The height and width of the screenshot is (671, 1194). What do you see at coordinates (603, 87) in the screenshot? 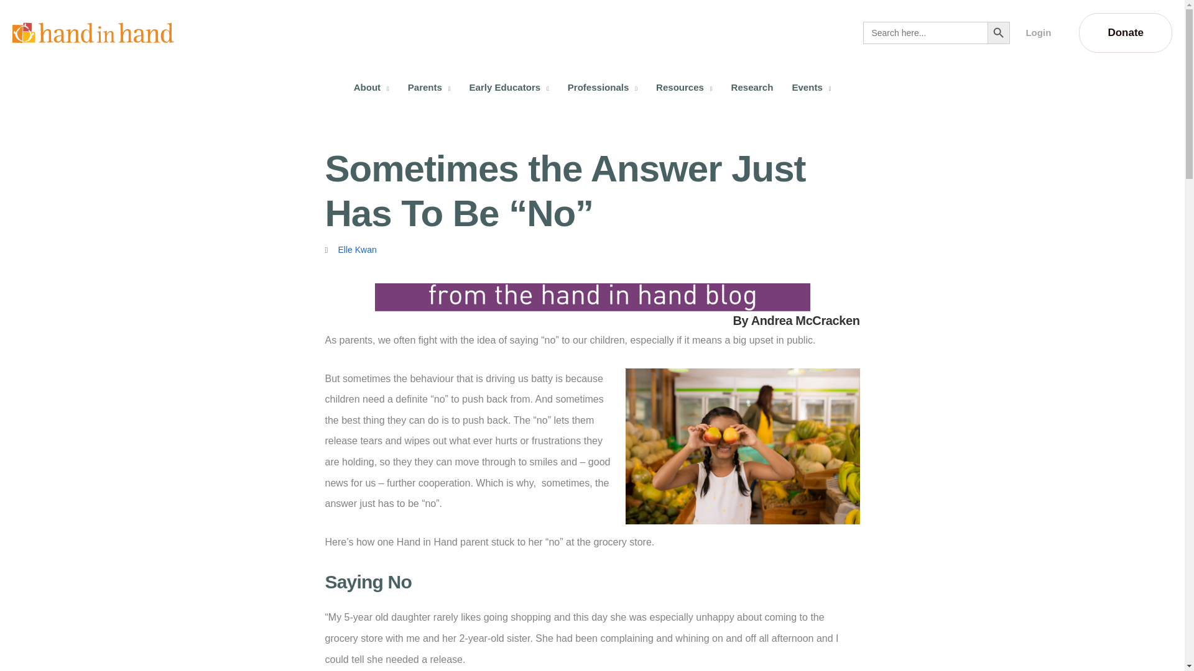
I see `Professionals` at bounding box center [603, 87].